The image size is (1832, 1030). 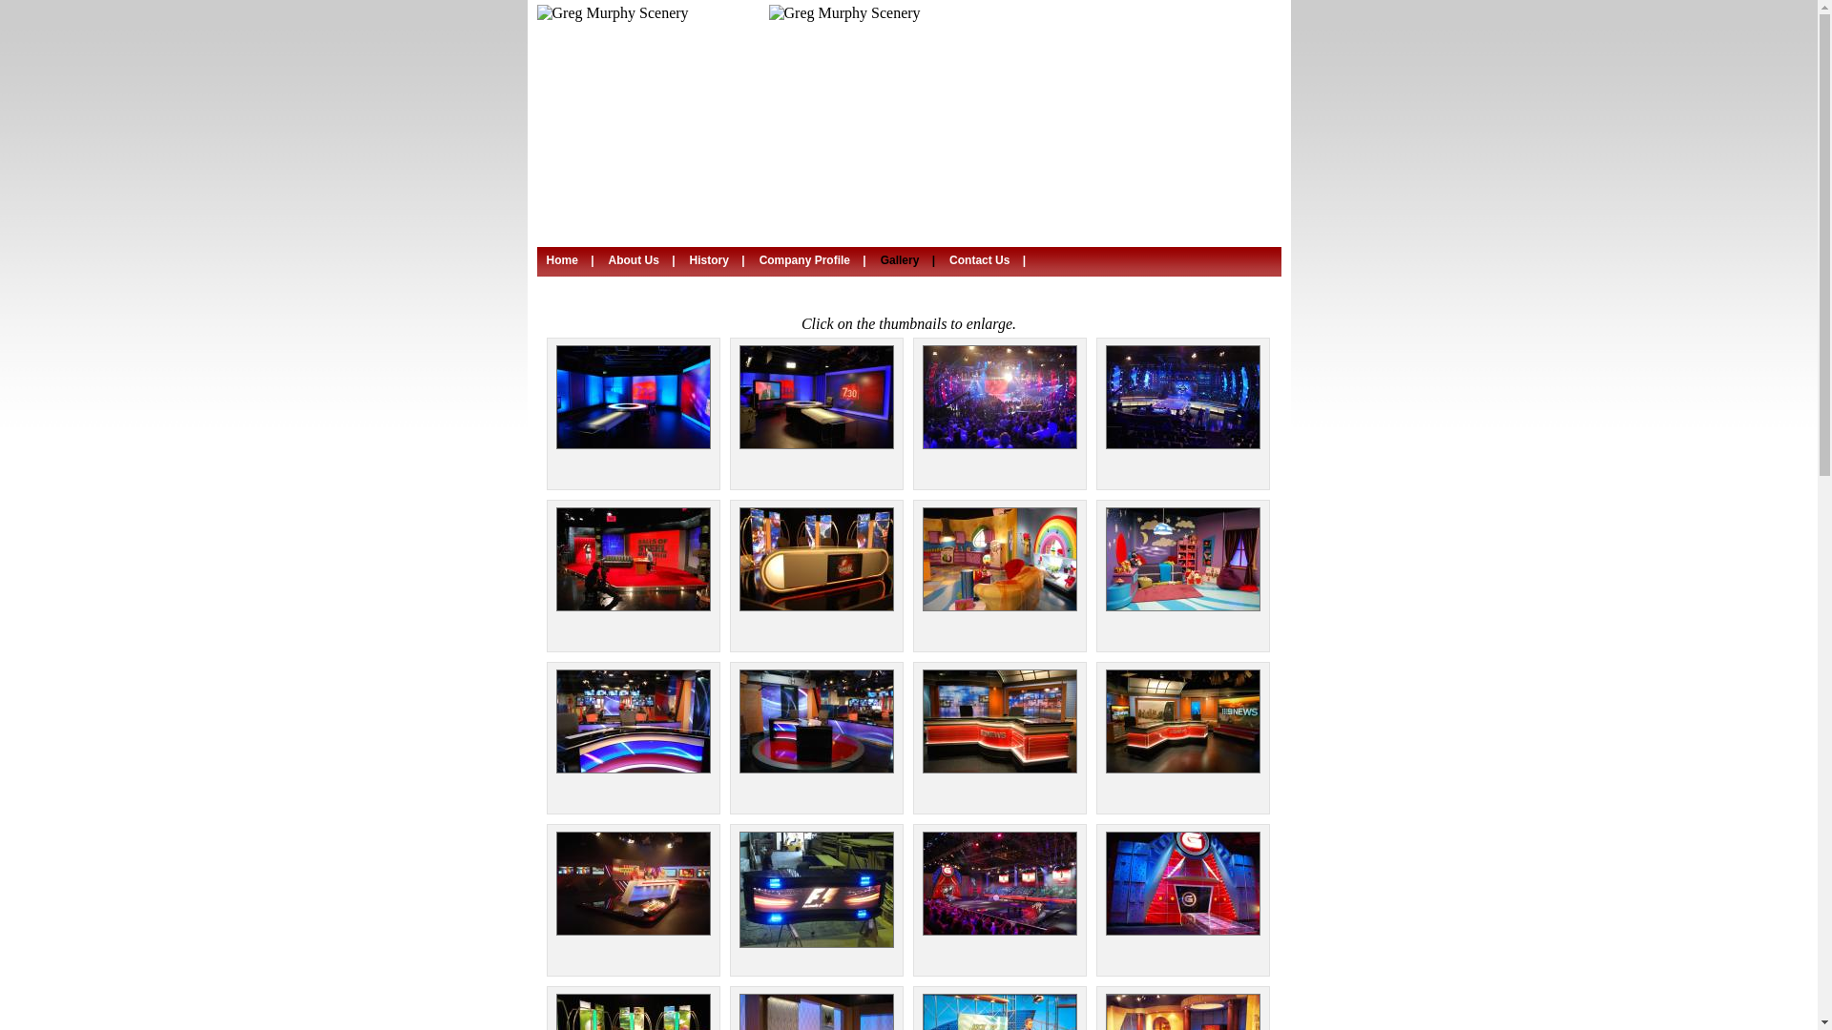 What do you see at coordinates (645, 260) in the screenshot?
I see `About Us    |   ` at bounding box center [645, 260].